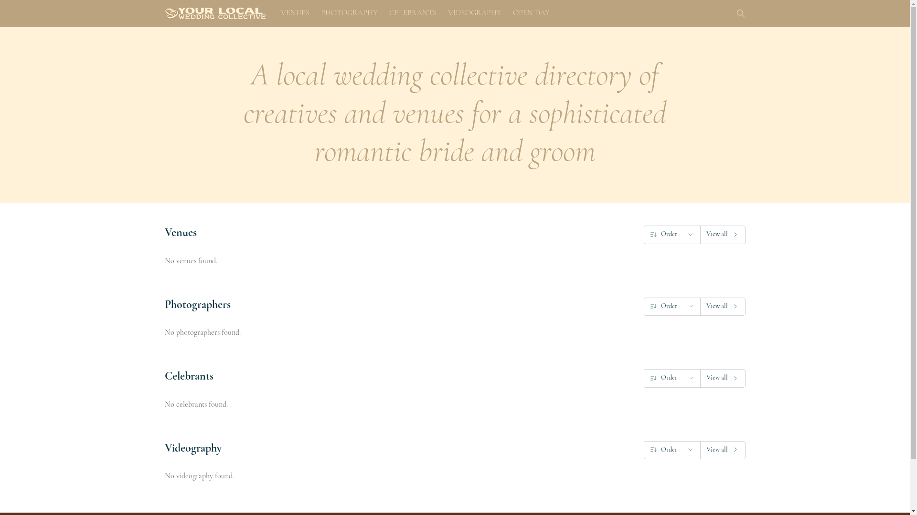  What do you see at coordinates (672, 306) in the screenshot?
I see `Order` at bounding box center [672, 306].